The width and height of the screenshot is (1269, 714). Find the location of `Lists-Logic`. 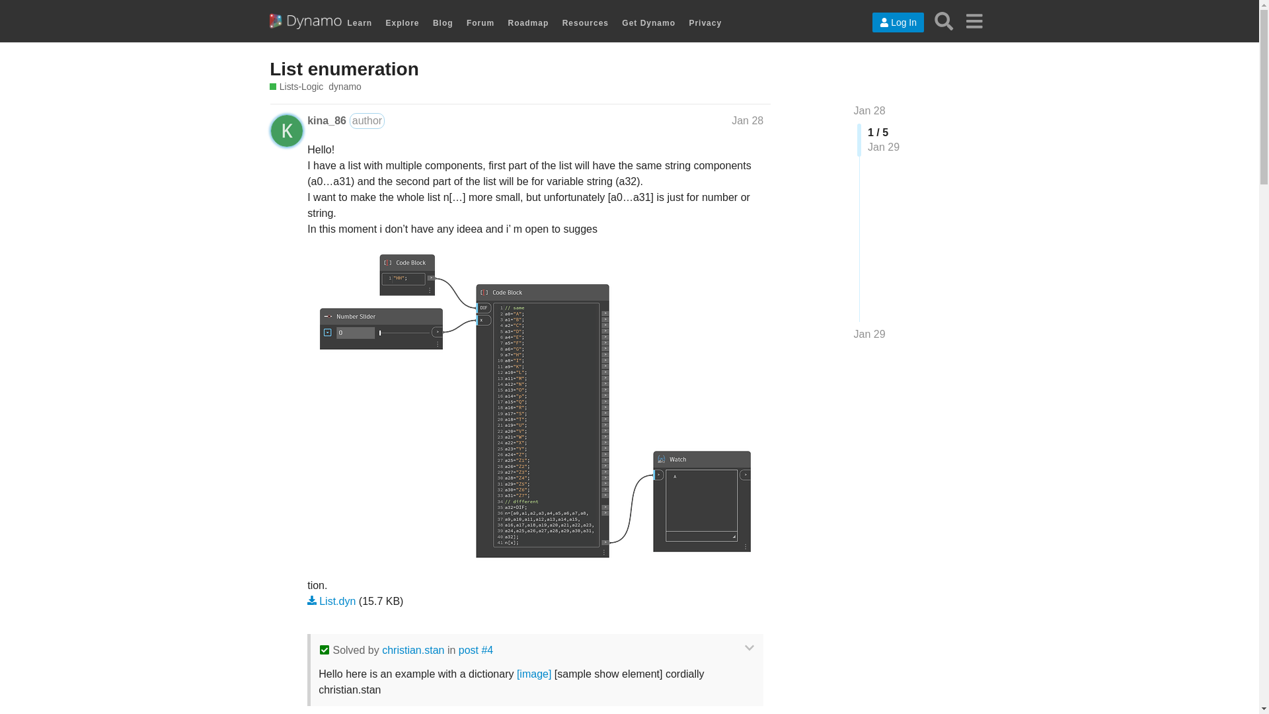

Lists-Logic is located at coordinates (296, 87).